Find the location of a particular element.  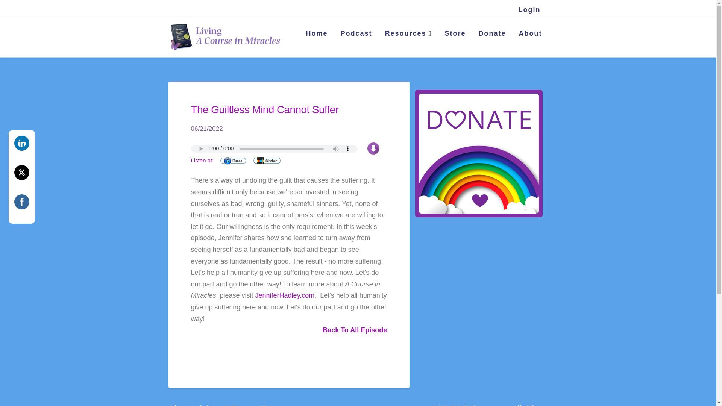

Store is located at coordinates (454, 34).